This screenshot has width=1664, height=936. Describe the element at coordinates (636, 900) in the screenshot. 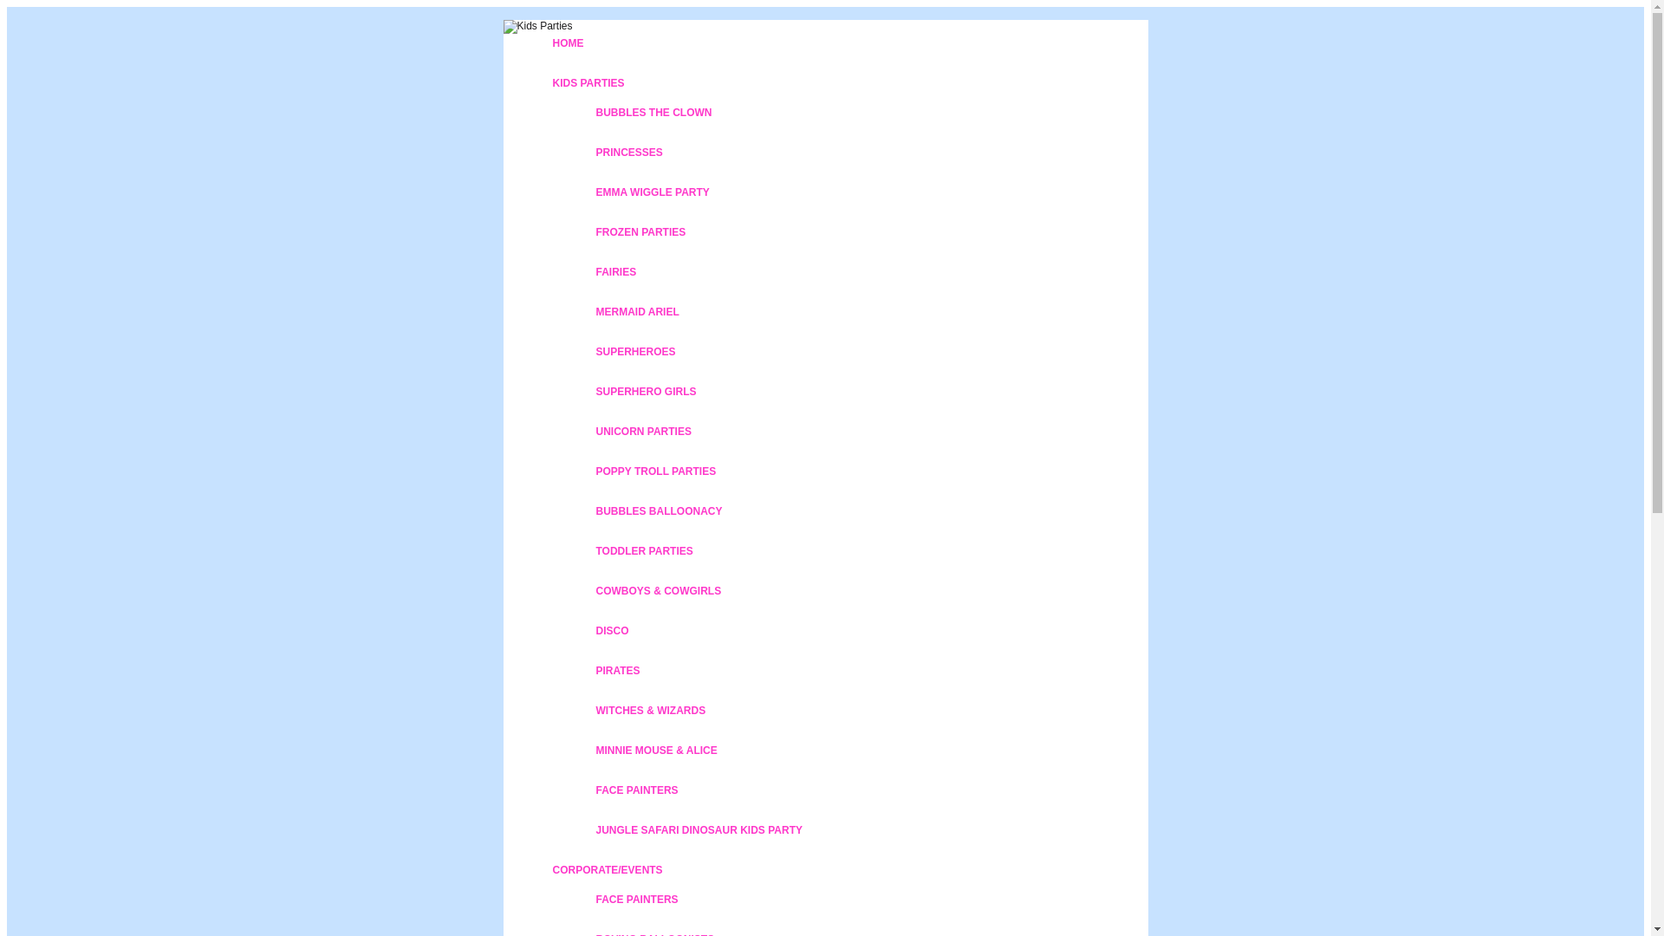

I see `FACE PAINTERS` at that location.